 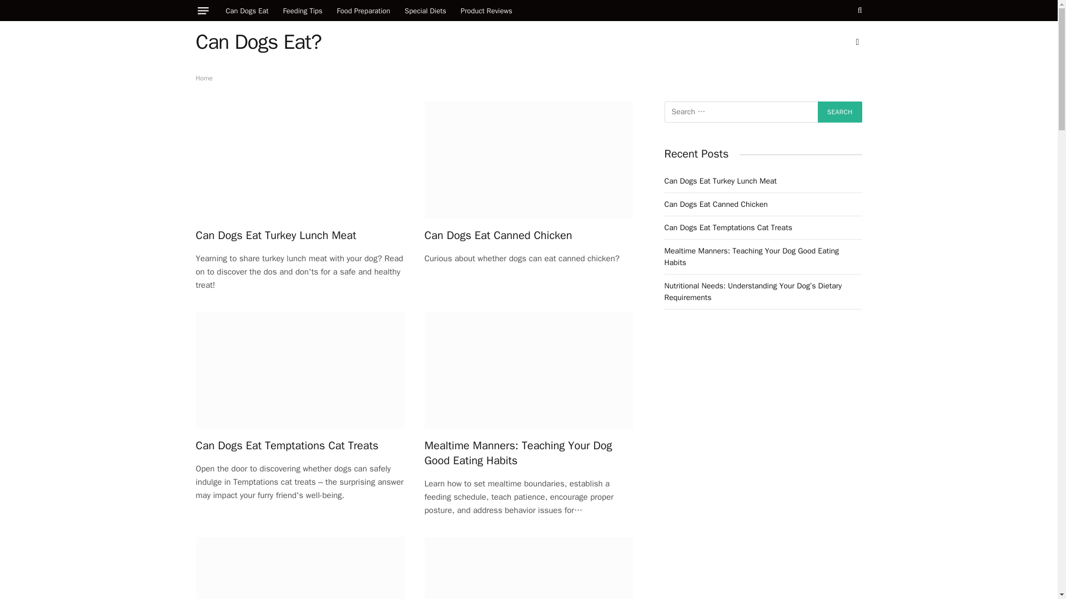 What do you see at coordinates (486, 10) in the screenshot?
I see `Product Reviews` at bounding box center [486, 10].